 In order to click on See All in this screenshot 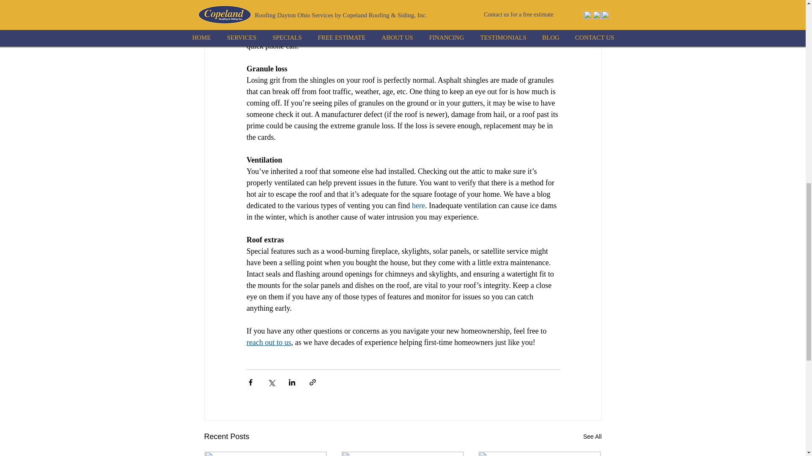, I will do `click(592, 437)`.